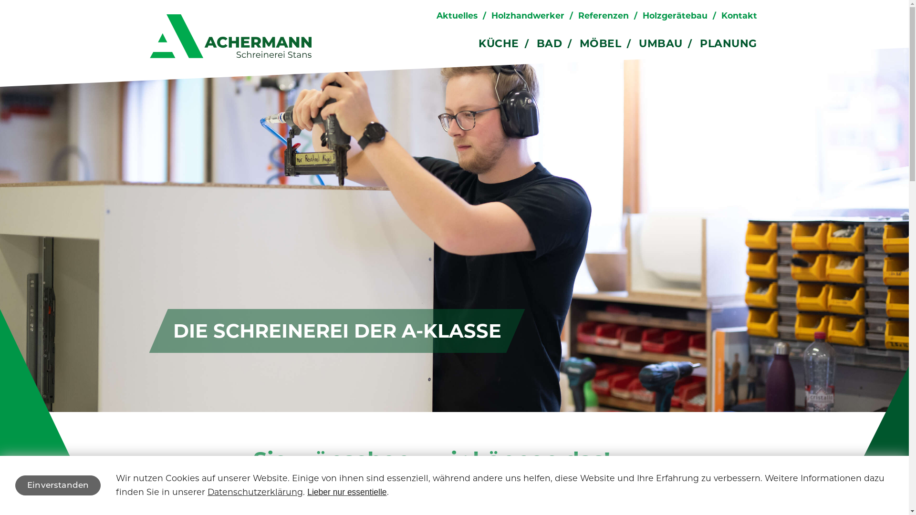 The image size is (916, 515). Describe the element at coordinates (728, 44) in the screenshot. I see `PLANUNG` at that location.